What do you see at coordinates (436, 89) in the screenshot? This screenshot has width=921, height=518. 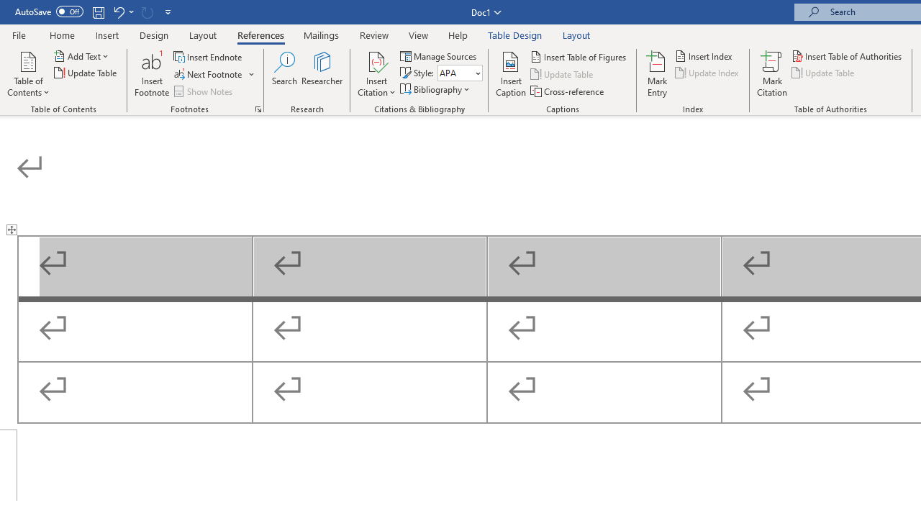 I see `Bibliography` at bounding box center [436, 89].